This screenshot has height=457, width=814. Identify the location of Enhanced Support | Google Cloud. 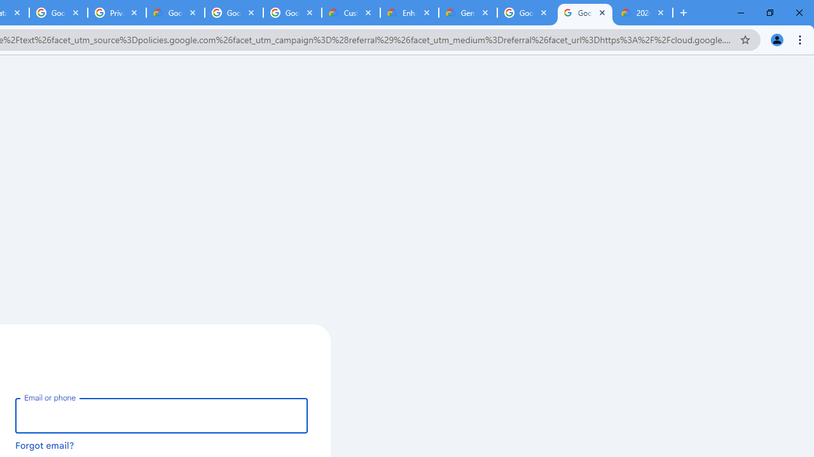
(409, 13).